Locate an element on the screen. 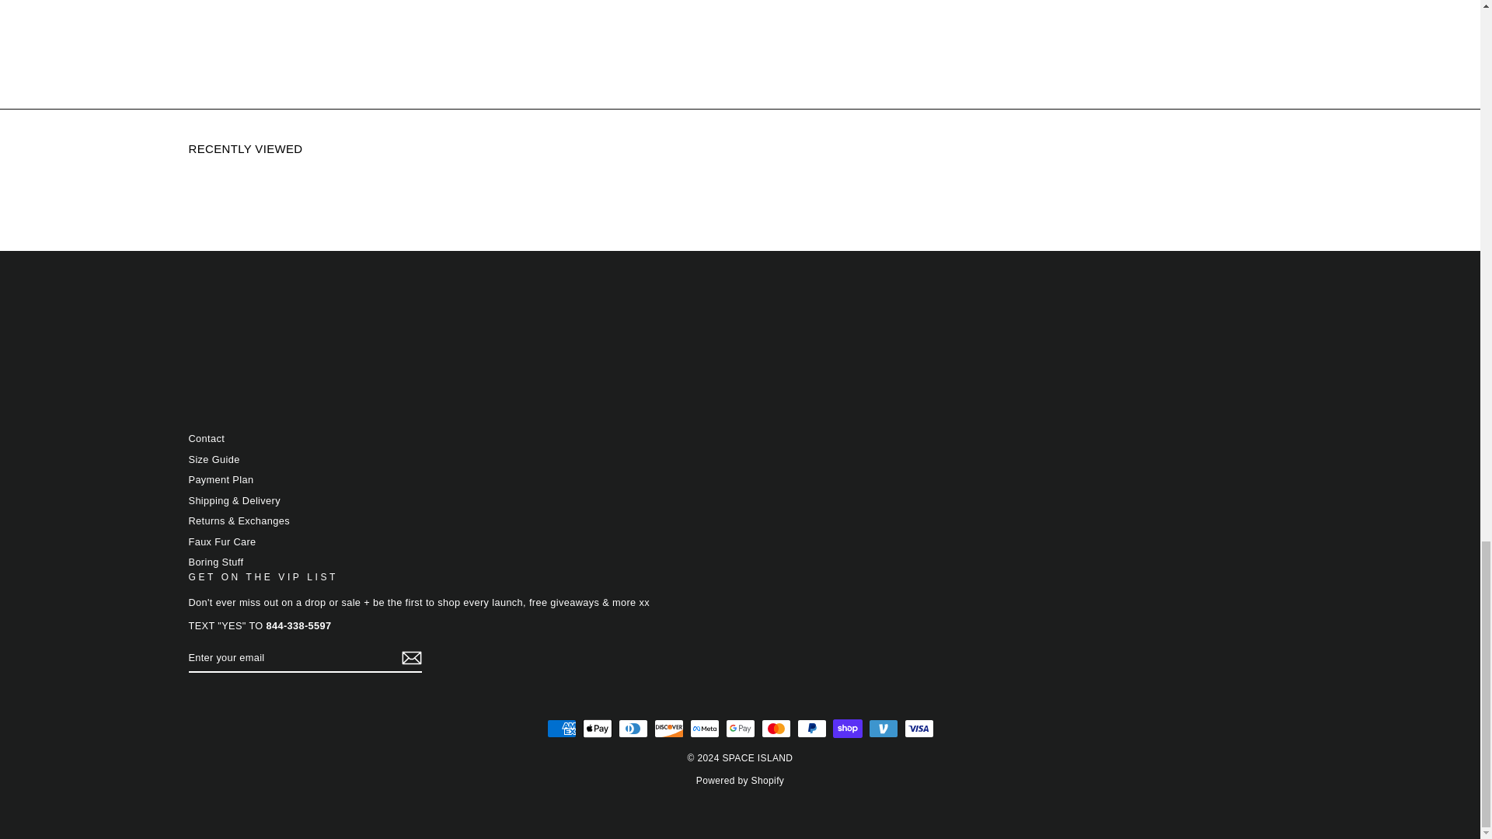  Discover is located at coordinates (668, 729).